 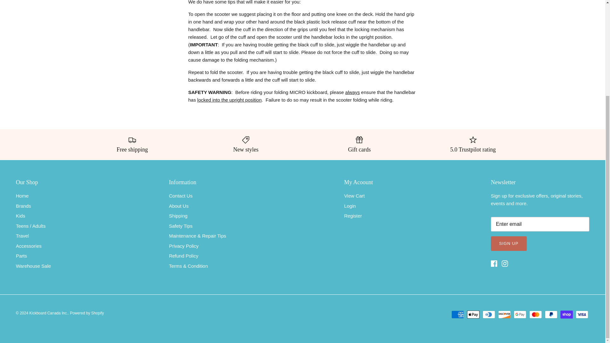 I want to click on Discover, so click(x=505, y=314).